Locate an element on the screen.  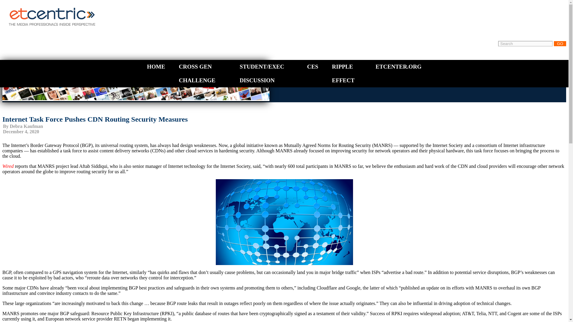
Debra Kaufman is located at coordinates (26, 126).